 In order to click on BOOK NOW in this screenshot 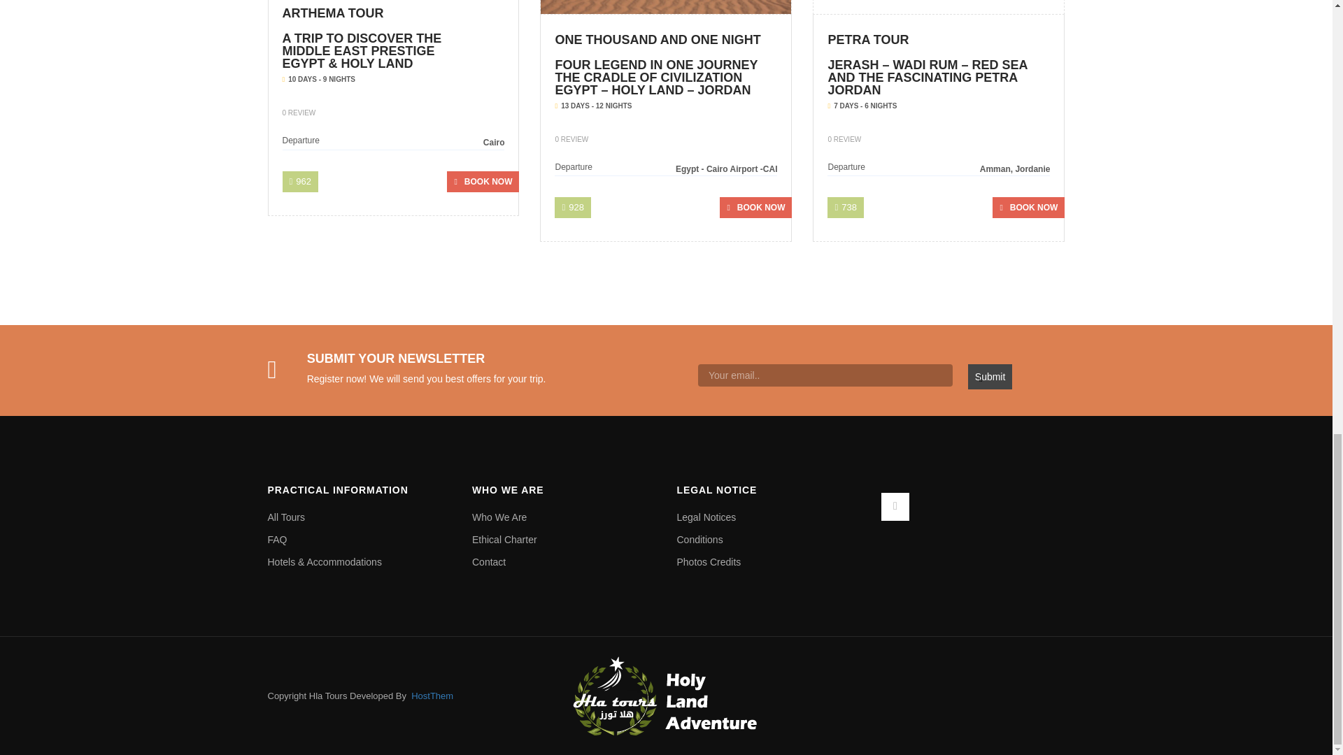, I will do `click(483, 182)`.